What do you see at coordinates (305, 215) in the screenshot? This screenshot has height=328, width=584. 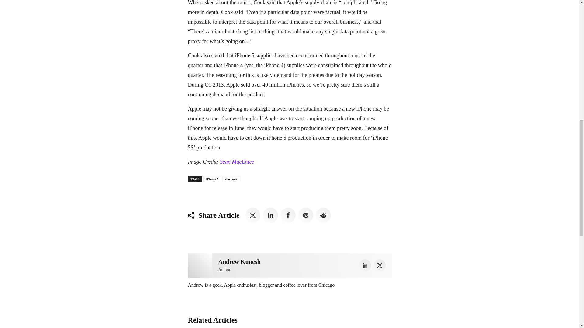 I see `Pinterest` at bounding box center [305, 215].